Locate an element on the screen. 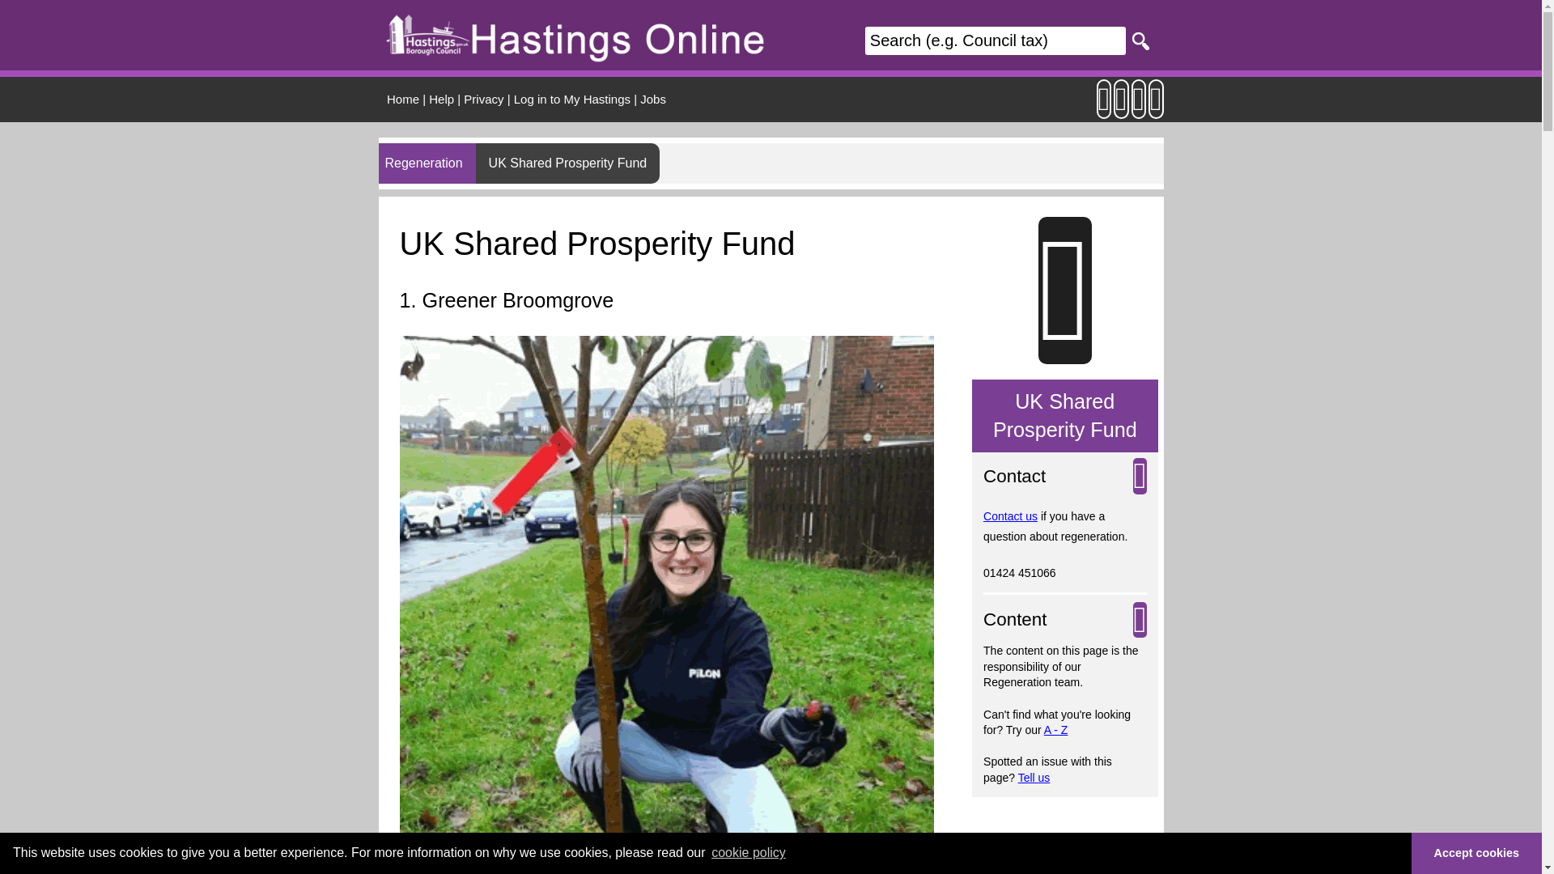  link to Newsletter is located at coordinates (1104, 107).